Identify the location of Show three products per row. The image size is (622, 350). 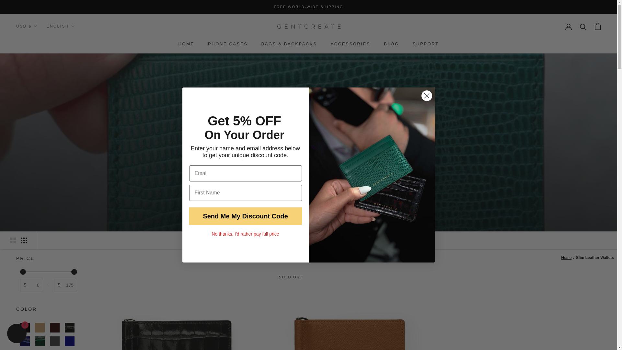
(24, 240).